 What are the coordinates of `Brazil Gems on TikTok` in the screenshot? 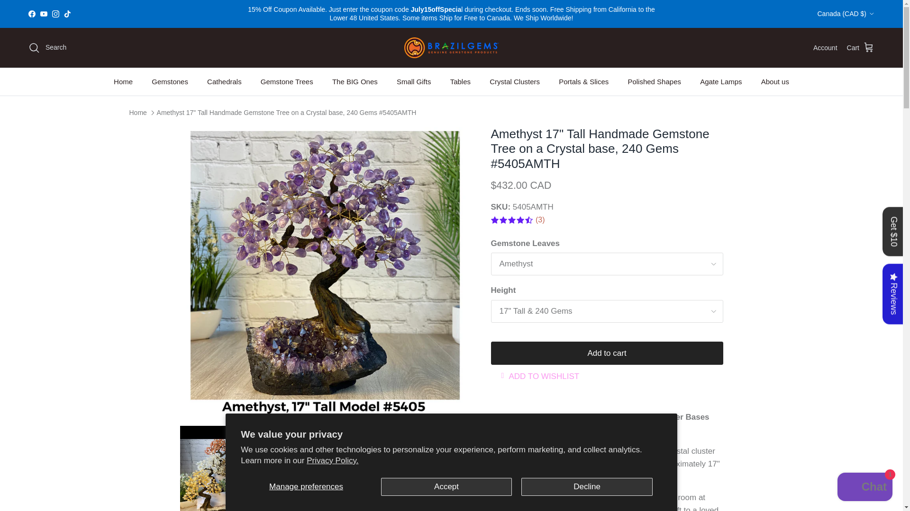 It's located at (67, 13).